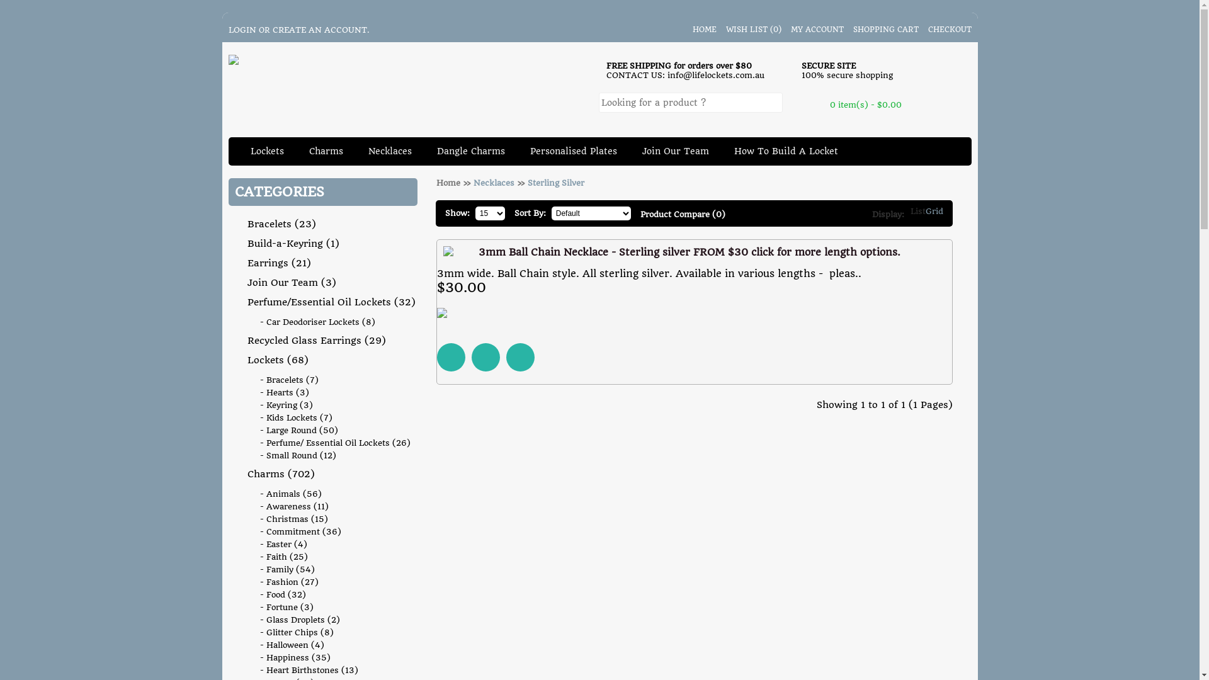 This screenshot has width=1209, height=680. I want to click on HOME, so click(701, 30).